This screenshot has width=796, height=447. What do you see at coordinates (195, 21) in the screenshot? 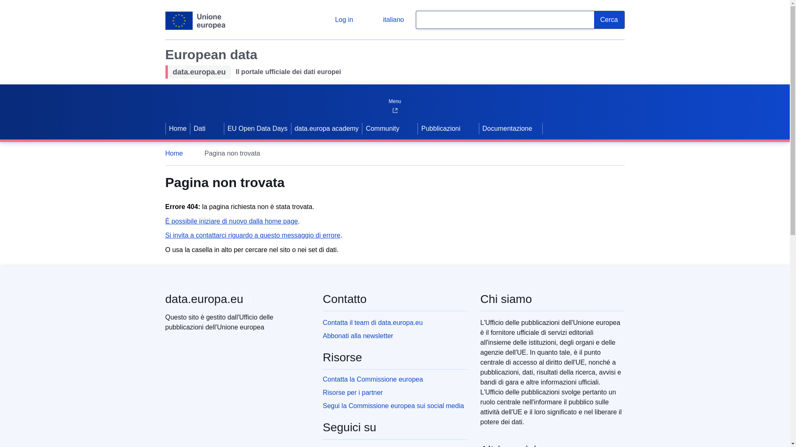
I see `European Union` at bounding box center [195, 21].